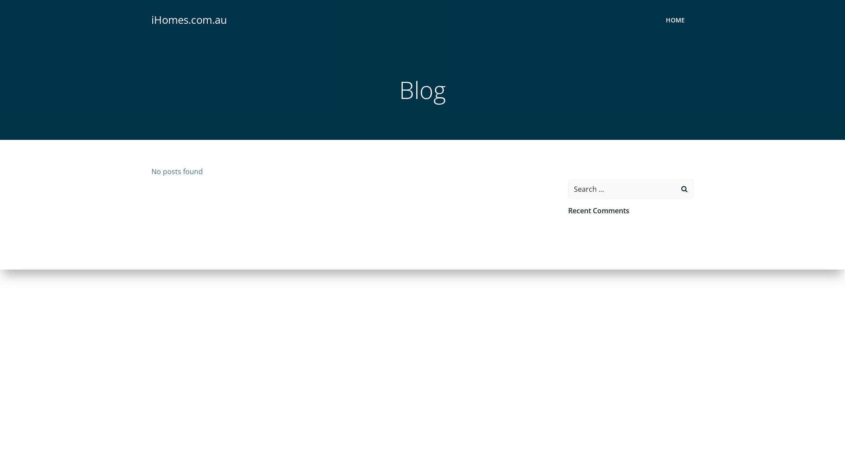  What do you see at coordinates (675, 19) in the screenshot?
I see `HOME` at bounding box center [675, 19].